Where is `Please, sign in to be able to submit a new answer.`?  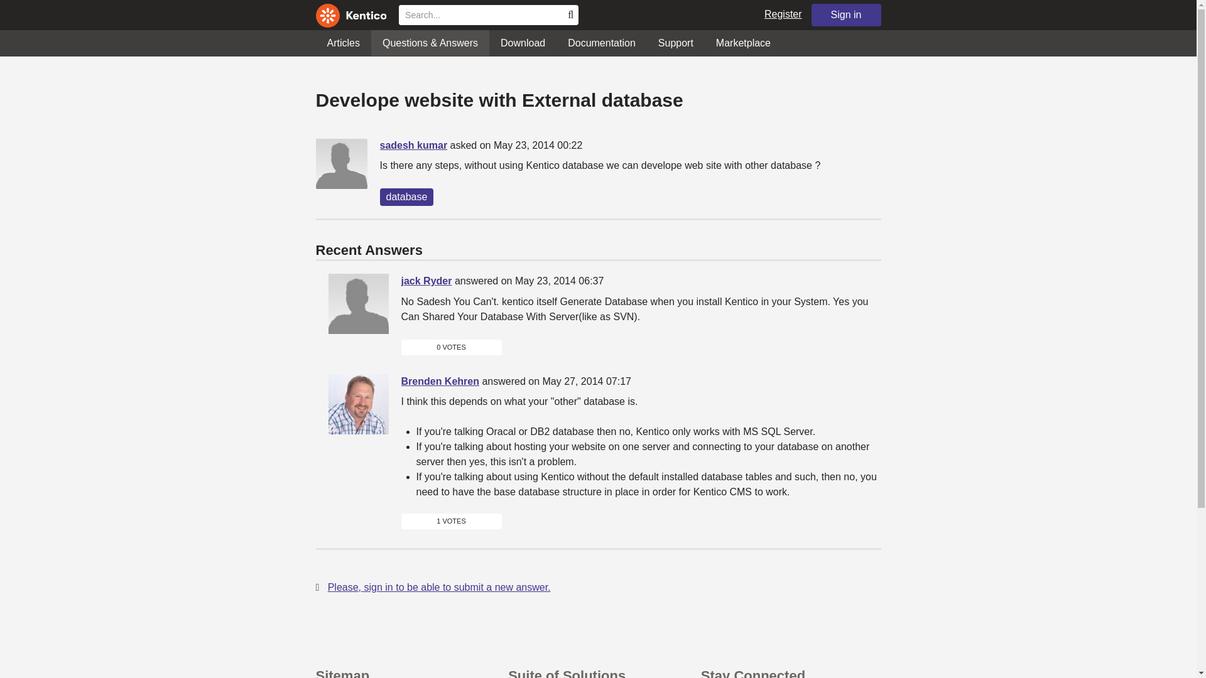
Please, sign in to be able to submit a new answer. is located at coordinates (440, 586).